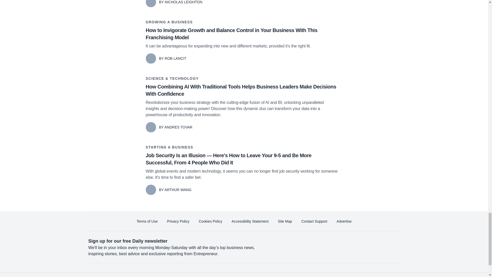  I want to click on youtube, so click(336, 273).